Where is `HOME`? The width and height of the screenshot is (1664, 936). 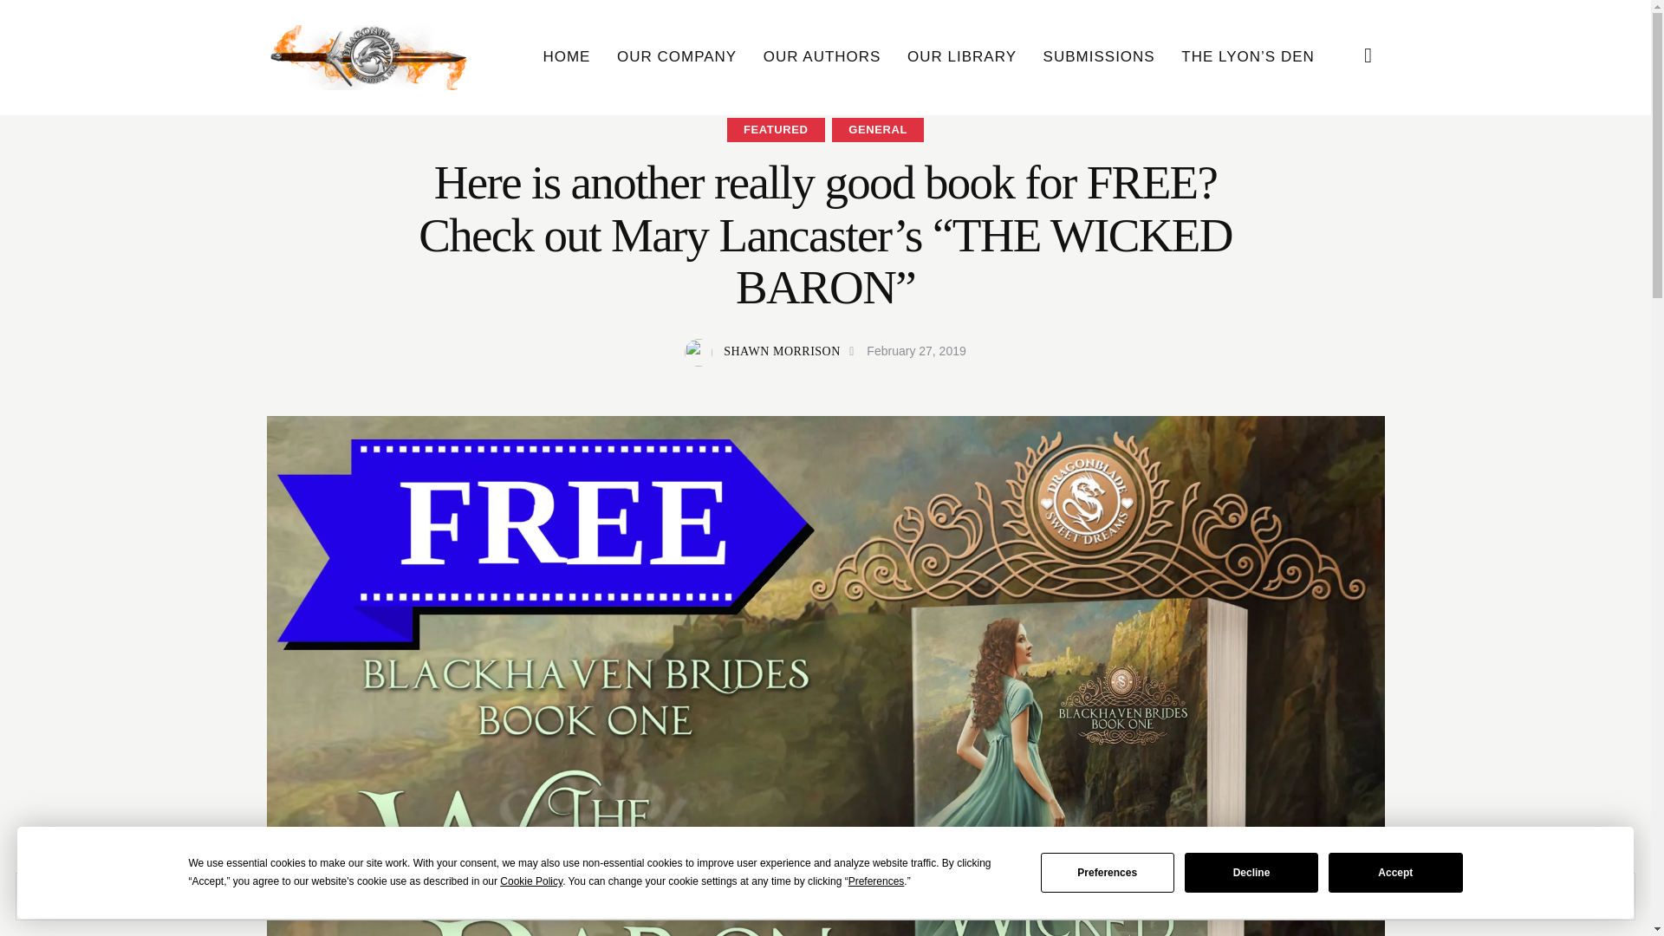
HOME is located at coordinates (566, 57).